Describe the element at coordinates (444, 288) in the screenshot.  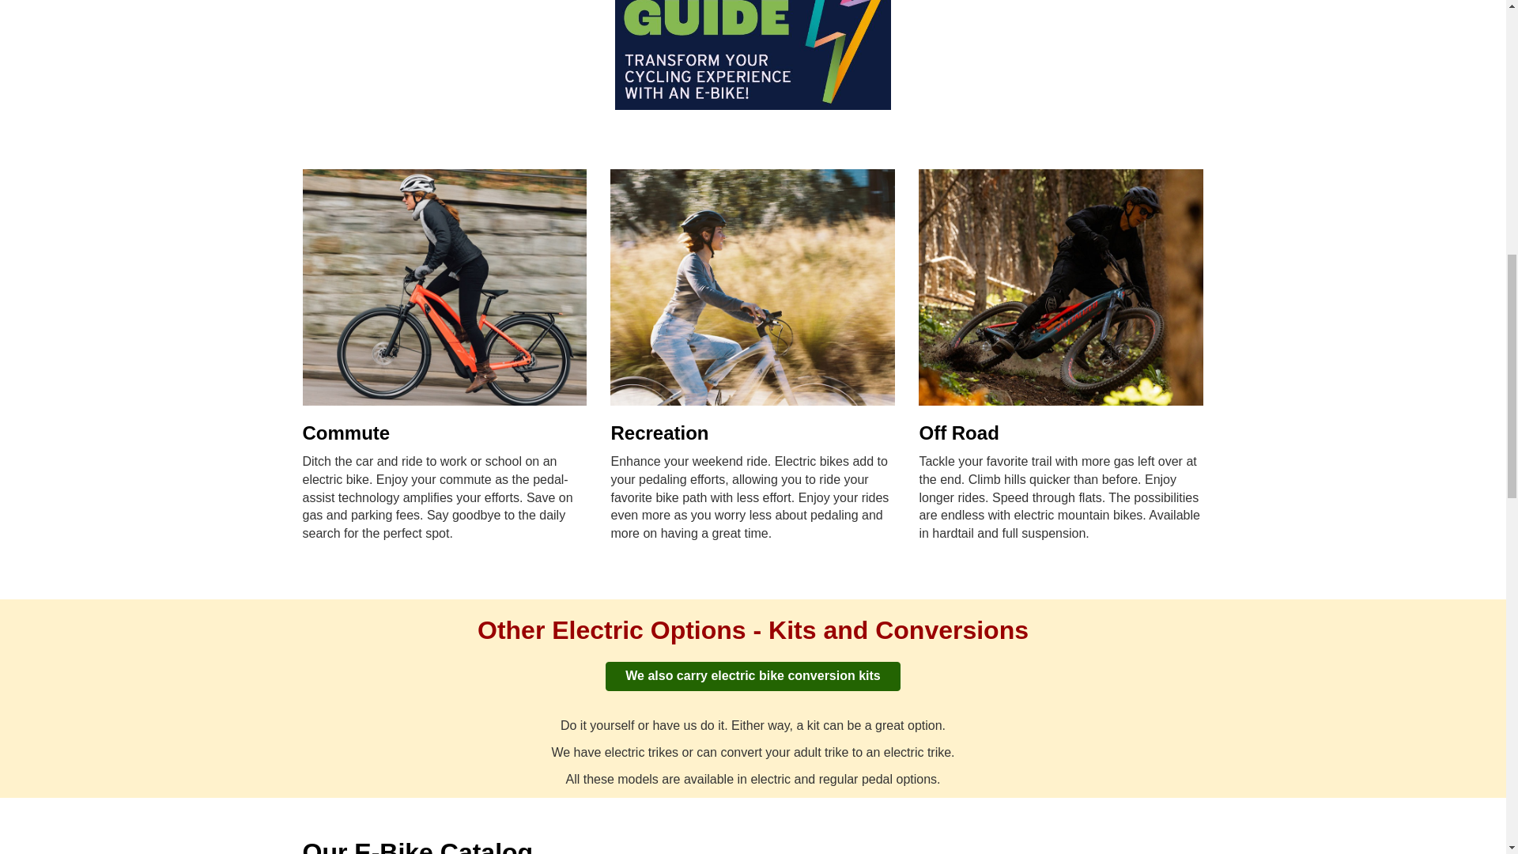
I see `Commuter Electric Bikes` at that location.